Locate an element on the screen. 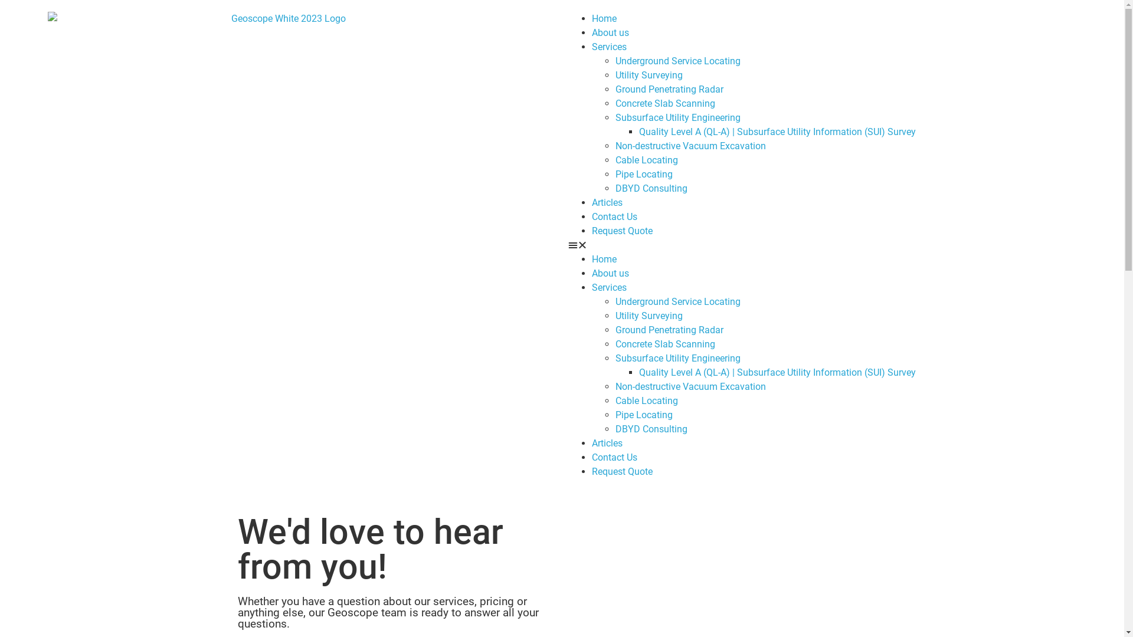  Articles is located at coordinates (607, 444).